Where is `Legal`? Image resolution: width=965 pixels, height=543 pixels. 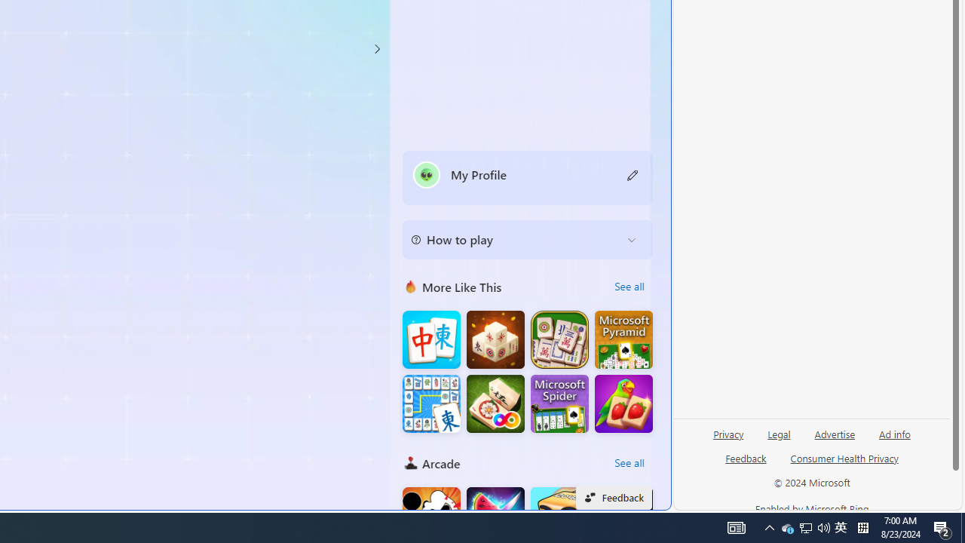 Legal is located at coordinates (779, 440).